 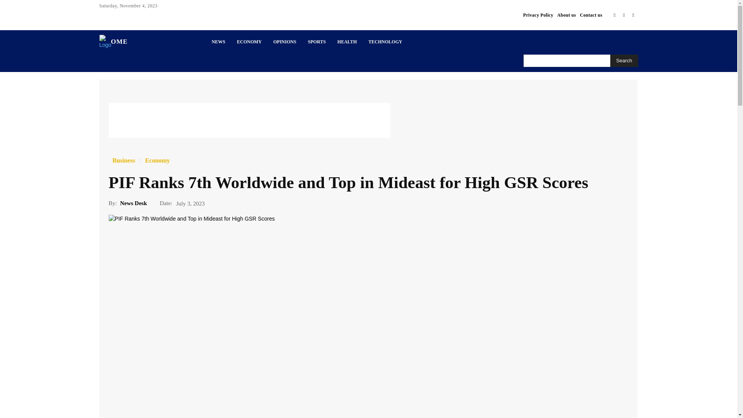 What do you see at coordinates (385, 42) in the screenshot?
I see `TECHNOLOGY` at bounding box center [385, 42].